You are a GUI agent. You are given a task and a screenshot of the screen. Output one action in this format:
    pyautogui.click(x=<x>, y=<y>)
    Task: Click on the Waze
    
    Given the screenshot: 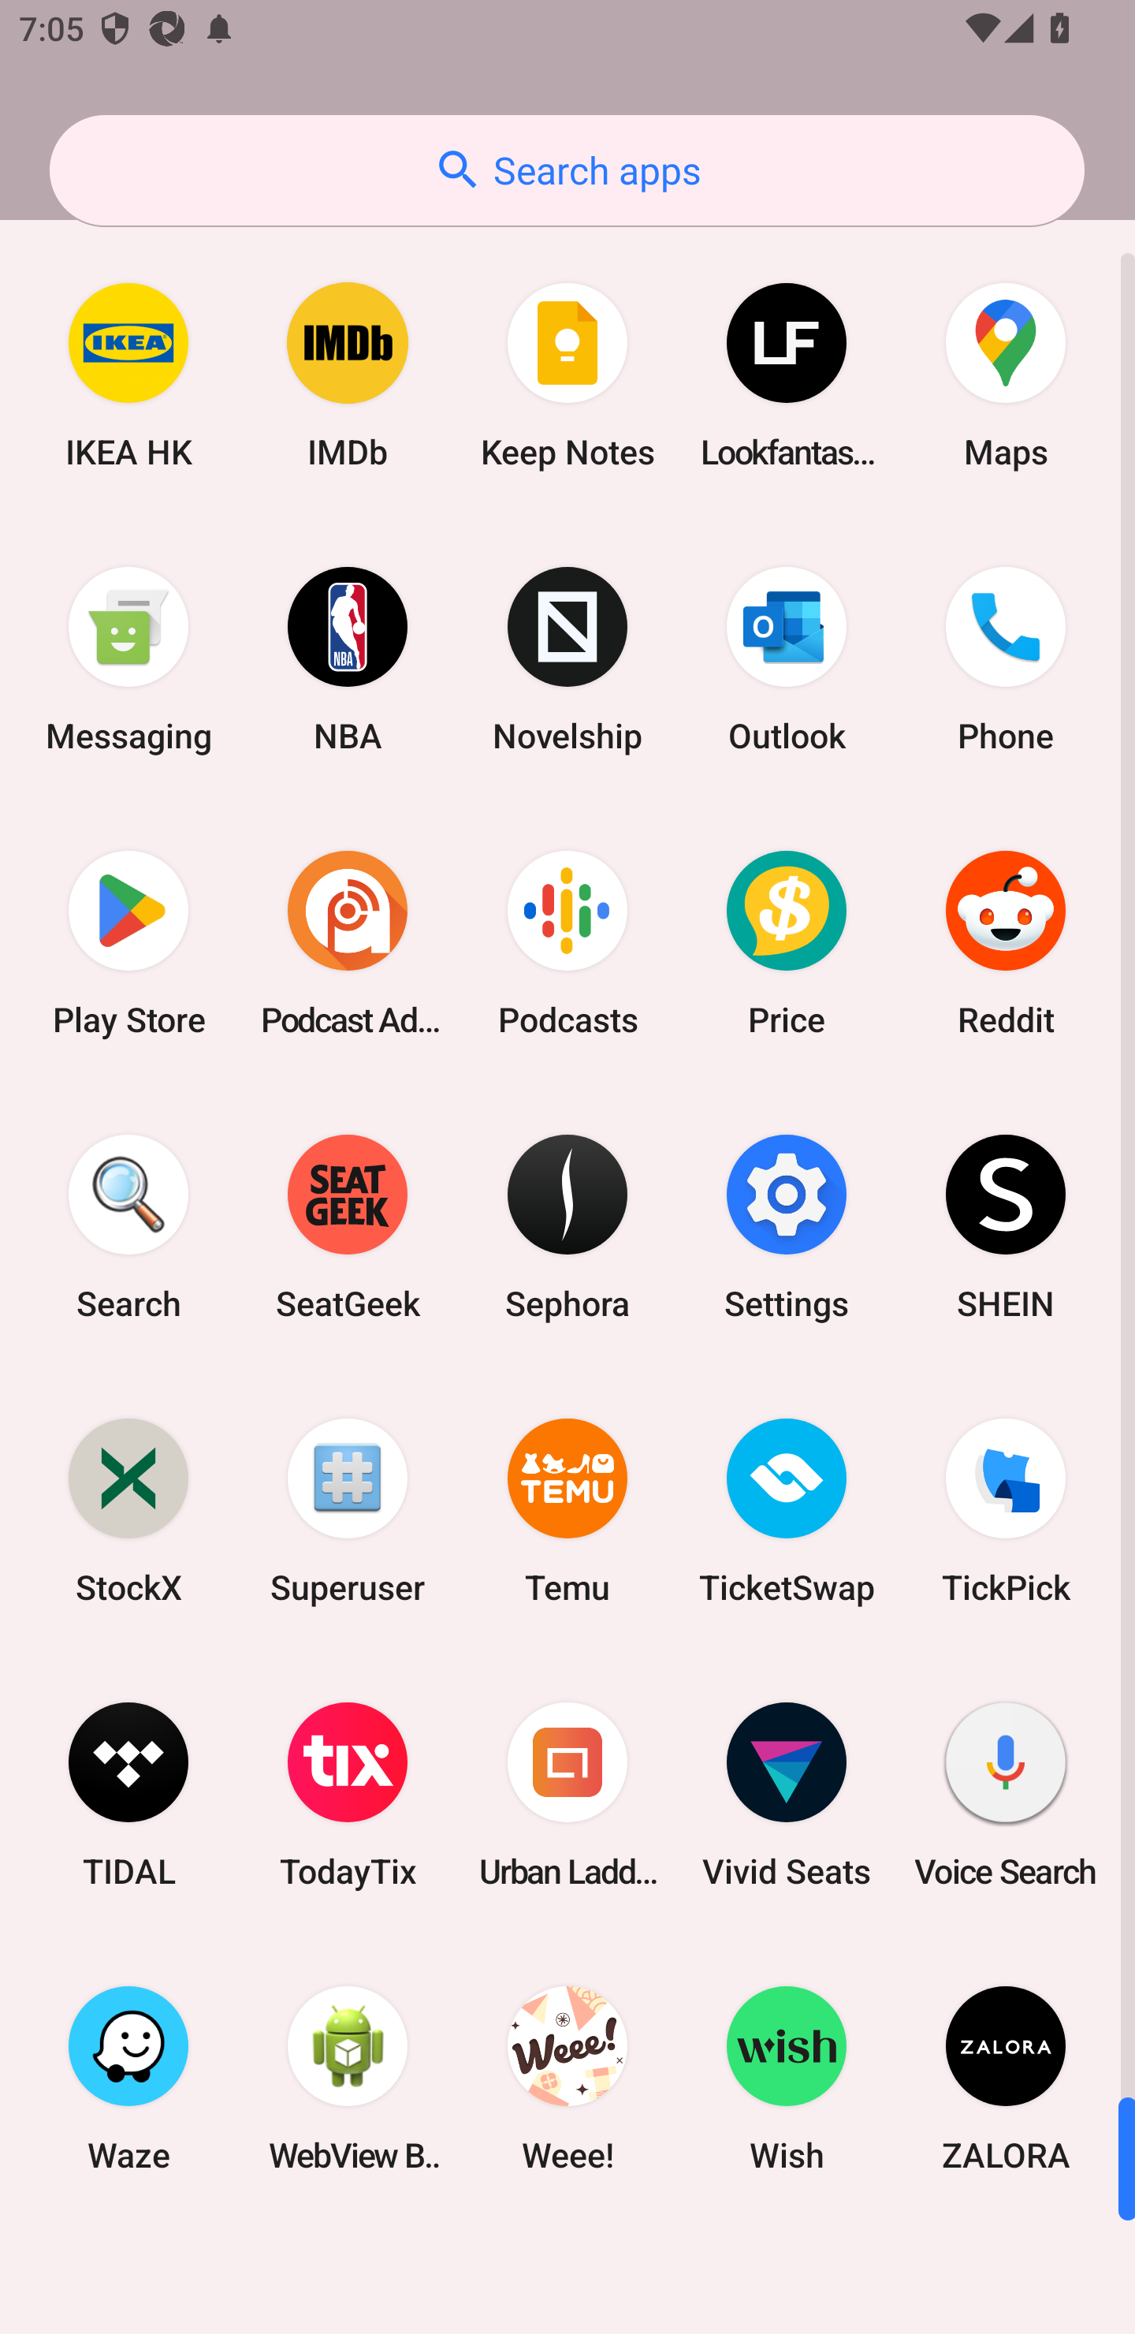 What is the action you would take?
    pyautogui.click(x=128, y=2078)
    